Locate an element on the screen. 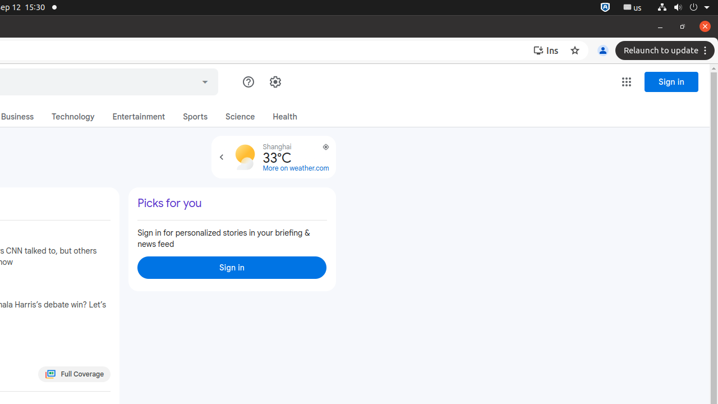 This screenshot has width=718, height=404. Technology is located at coordinates (73, 117).